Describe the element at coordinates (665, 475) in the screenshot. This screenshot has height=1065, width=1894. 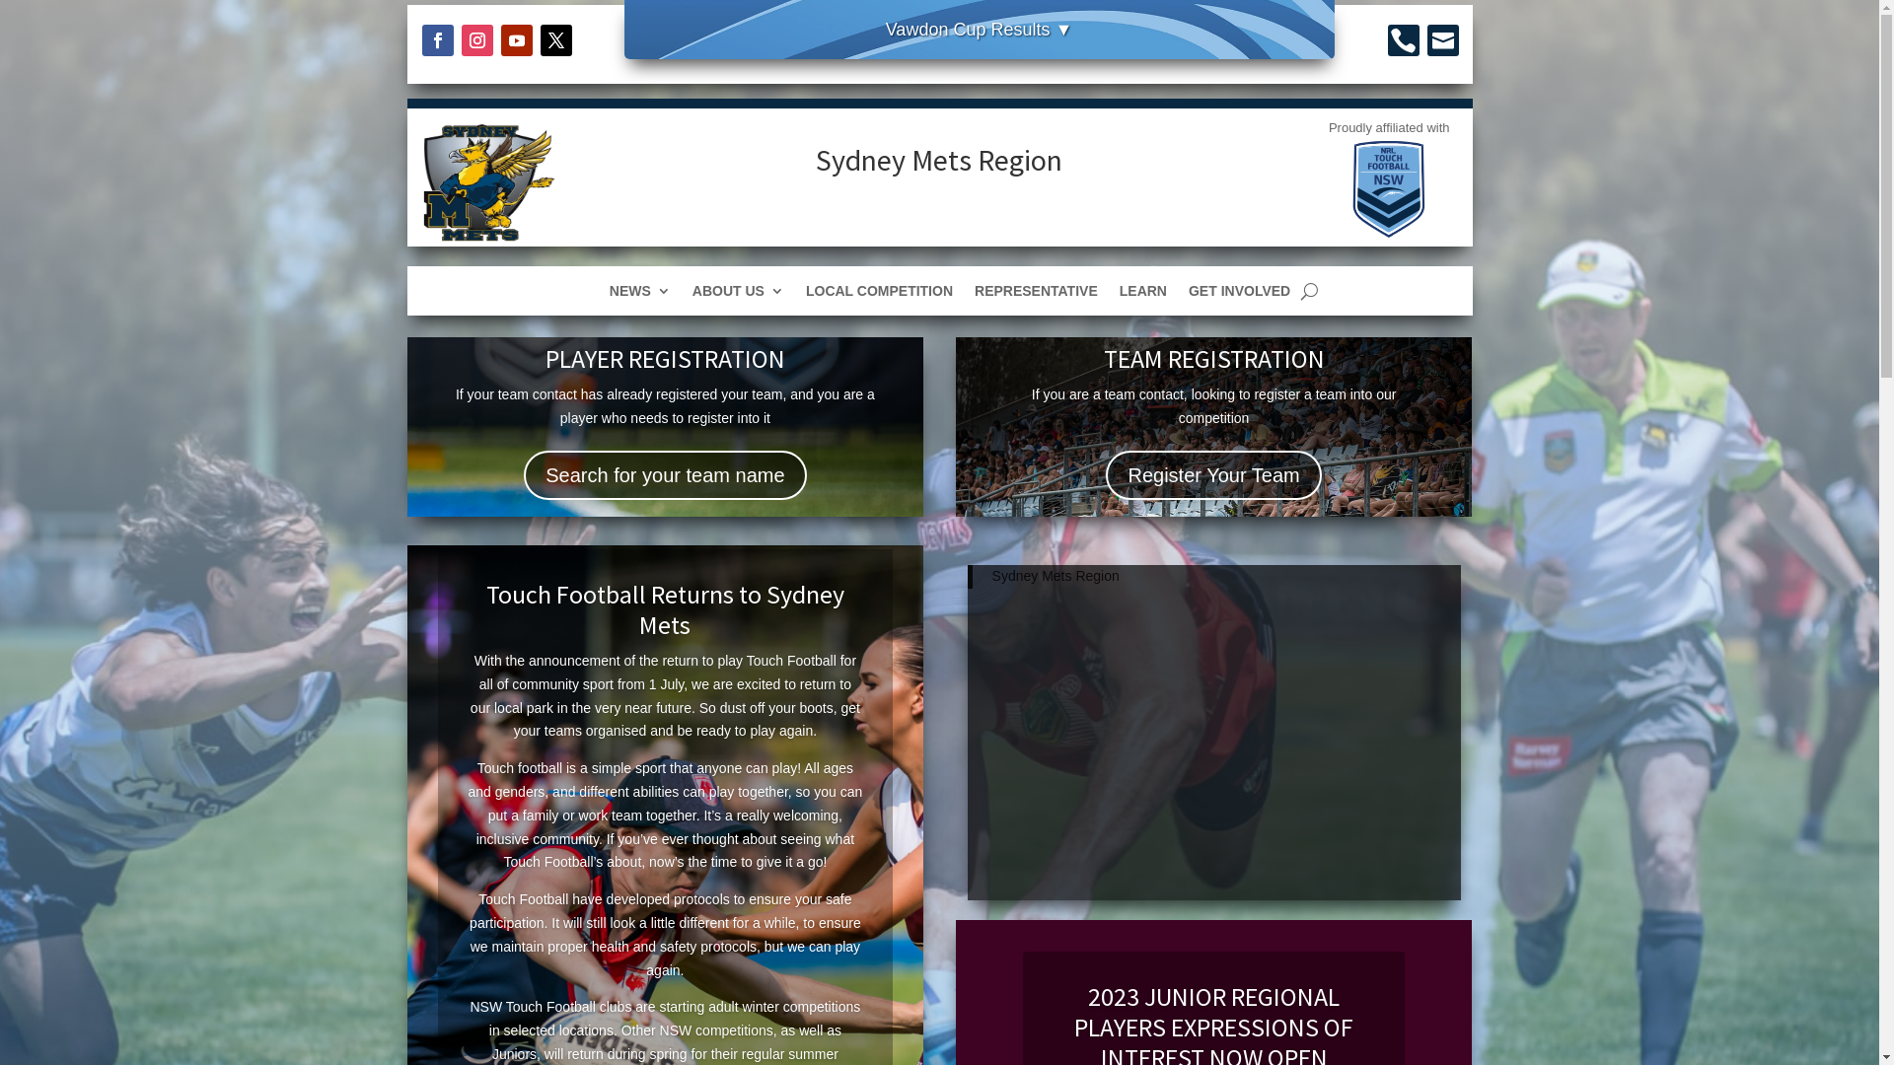
I see `Search for your team name` at that location.